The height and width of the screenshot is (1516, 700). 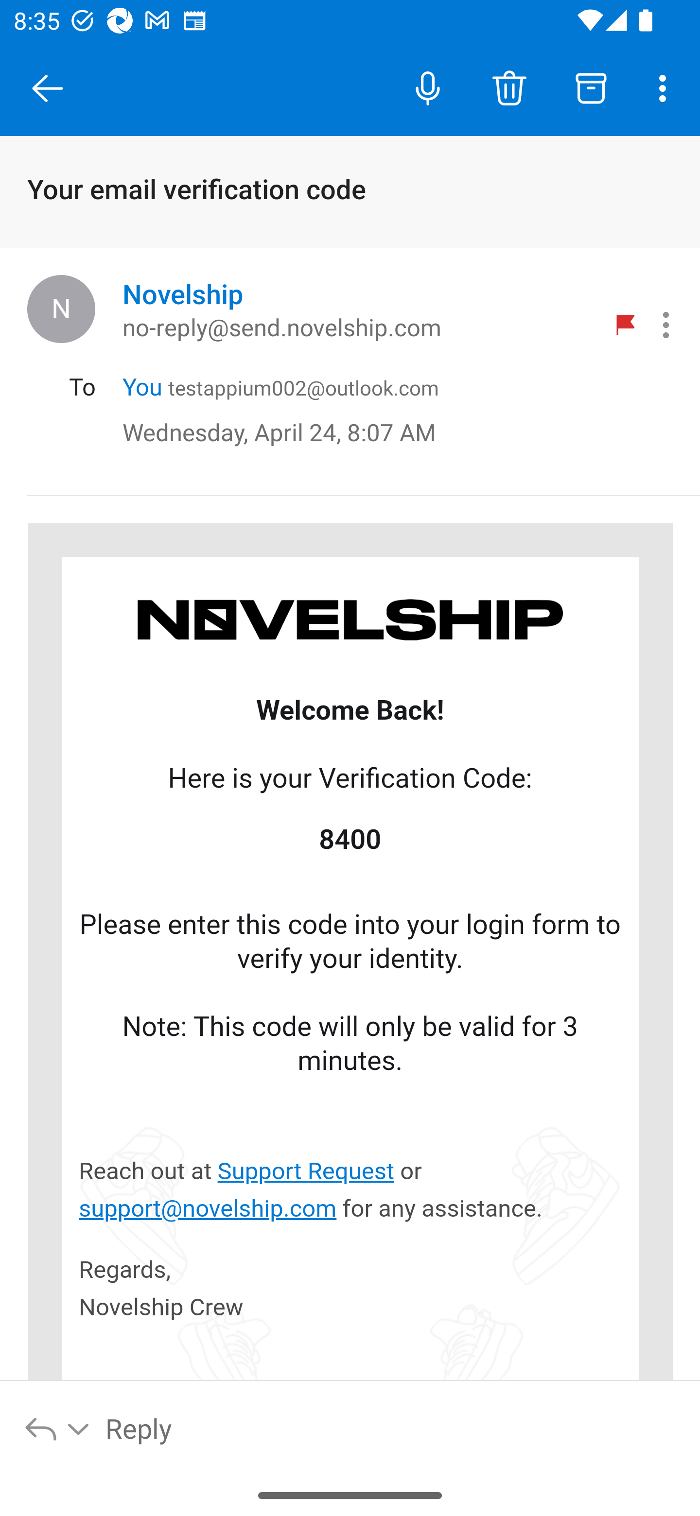 I want to click on Message actions, so click(x=666, y=325).